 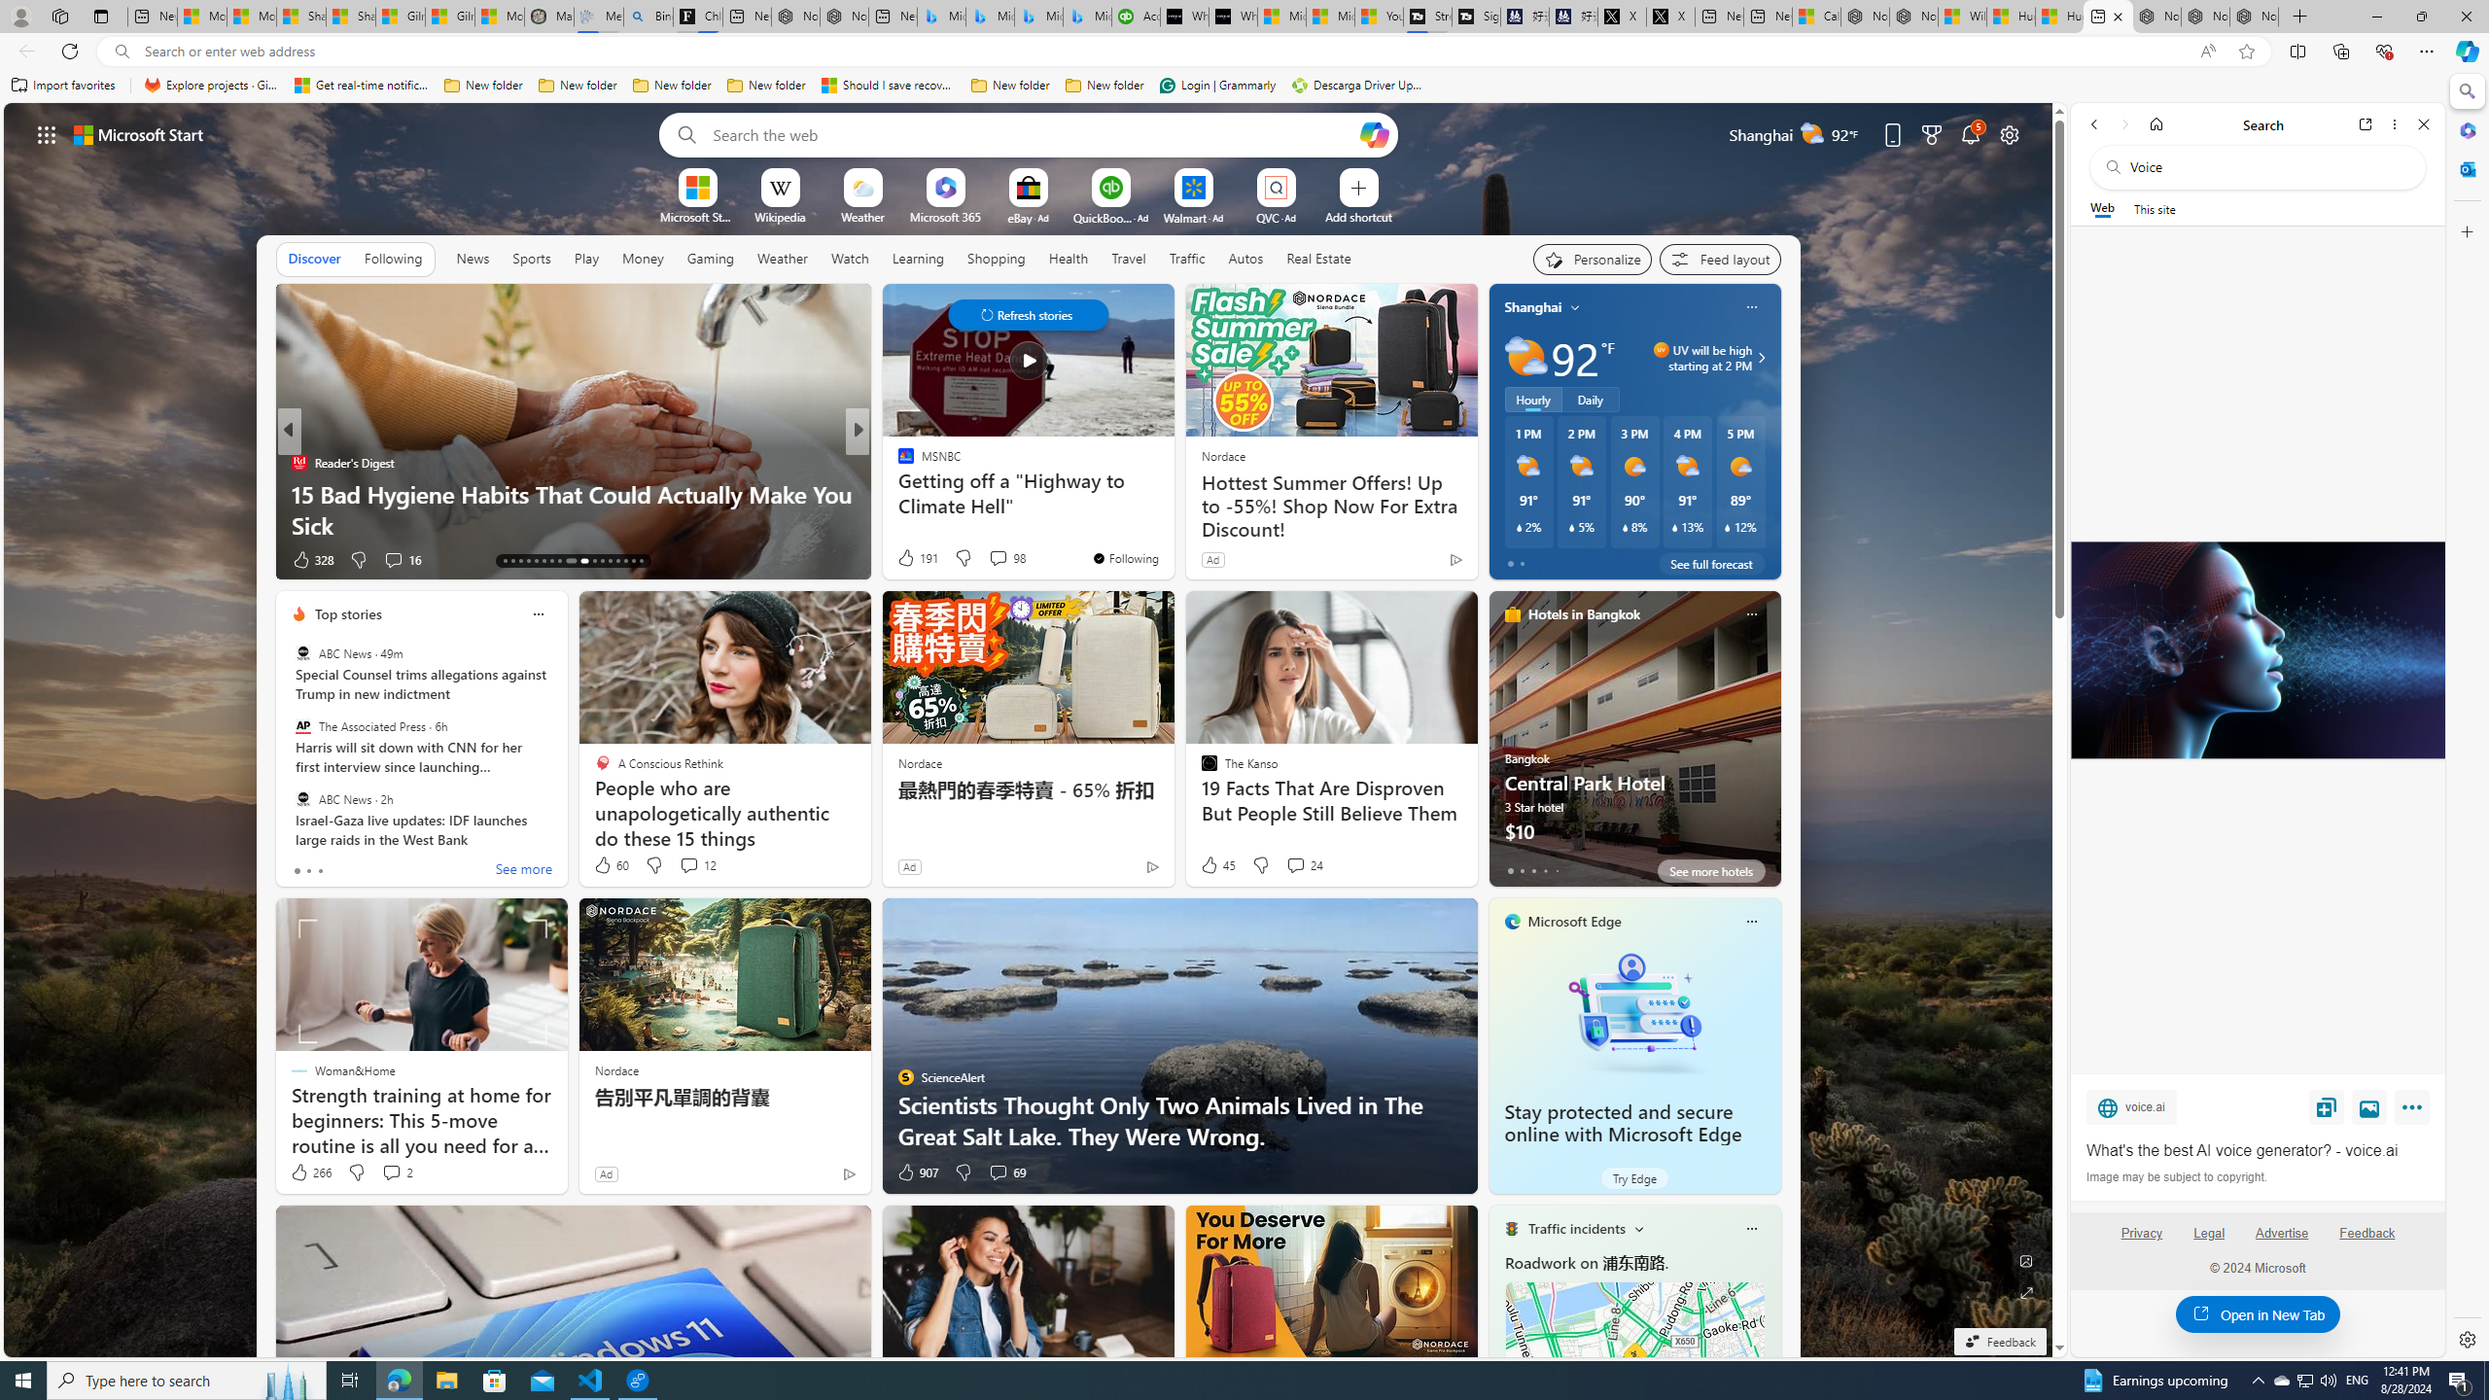 What do you see at coordinates (393, 559) in the screenshot?
I see `View comments 16 Comment` at bounding box center [393, 559].